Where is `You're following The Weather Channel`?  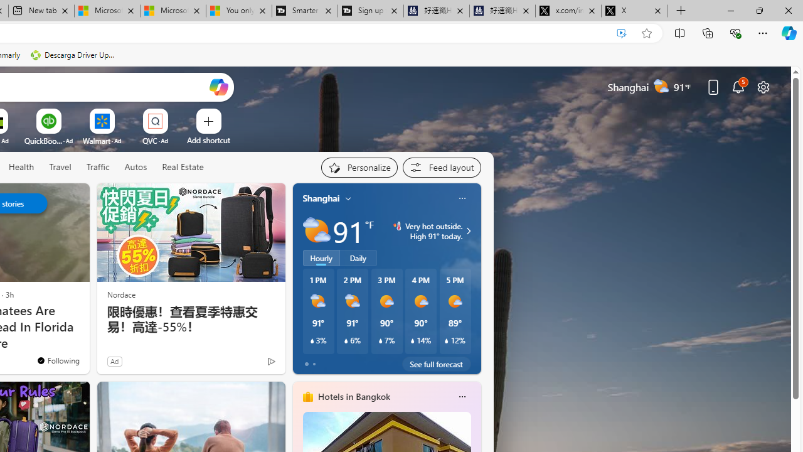 You're following The Weather Channel is located at coordinates (58, 360).